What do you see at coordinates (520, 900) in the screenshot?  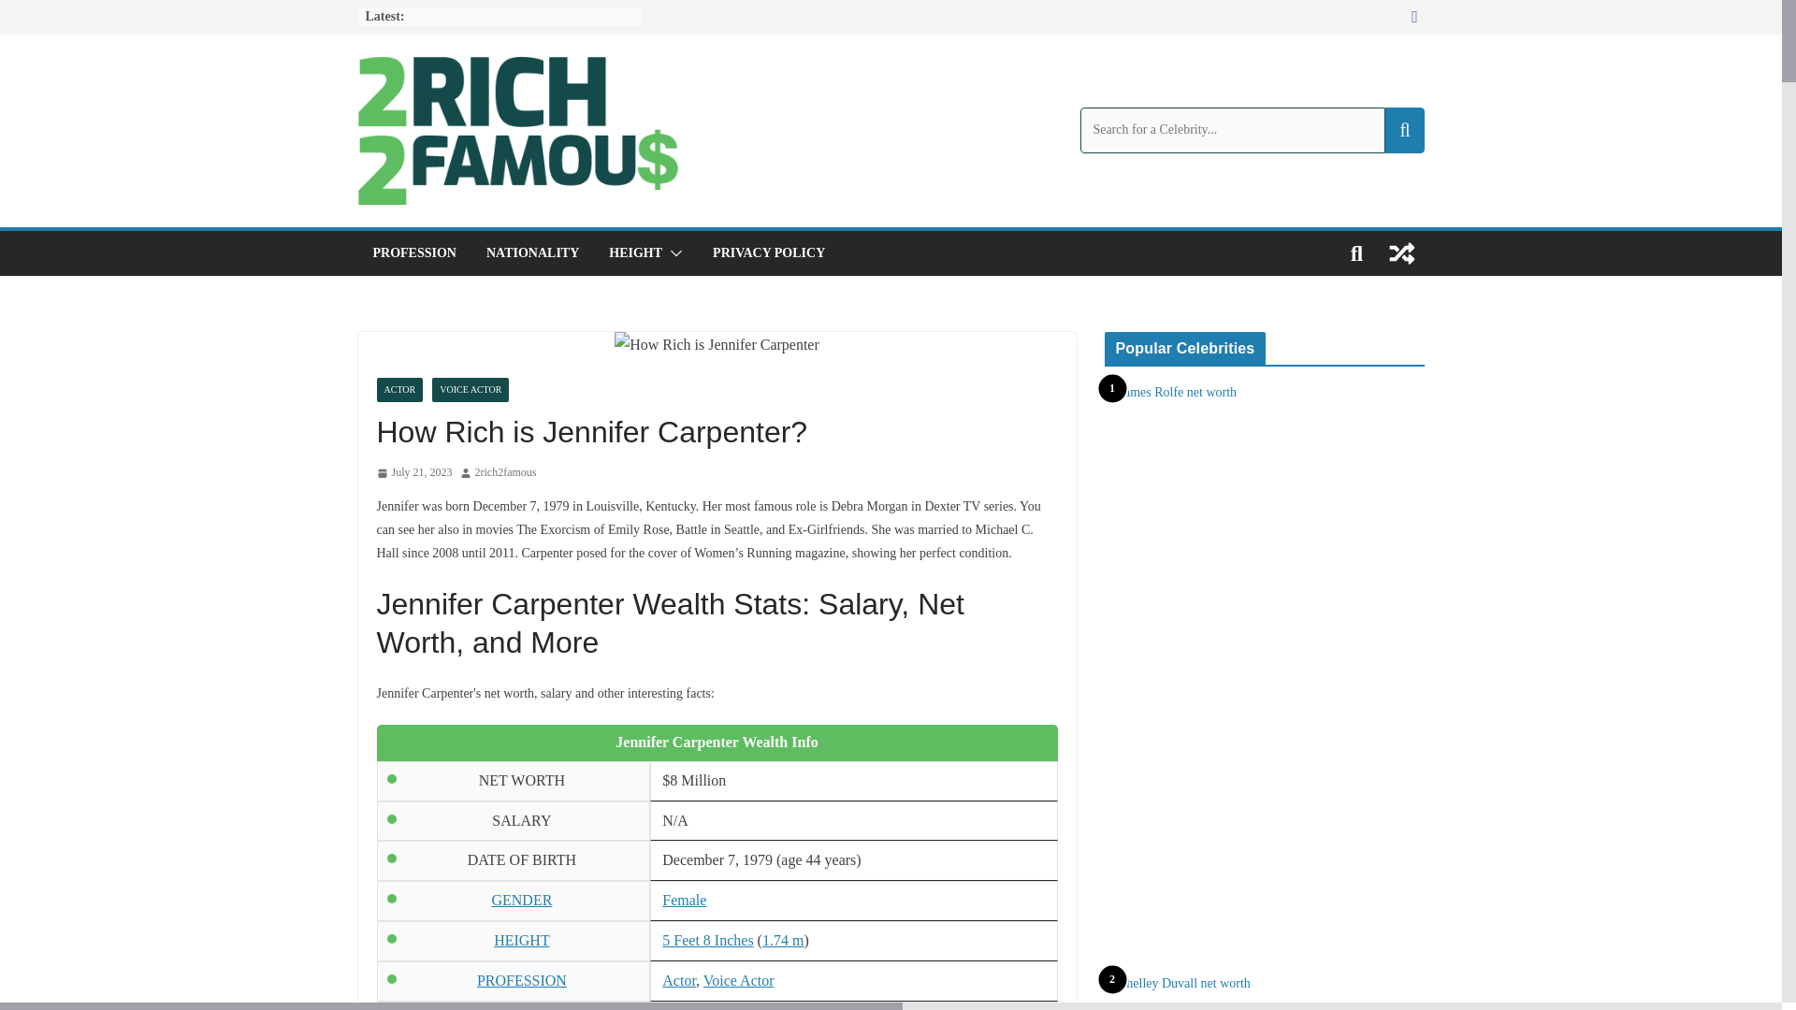 I see `GENDER` at bounding box center [520, 900].